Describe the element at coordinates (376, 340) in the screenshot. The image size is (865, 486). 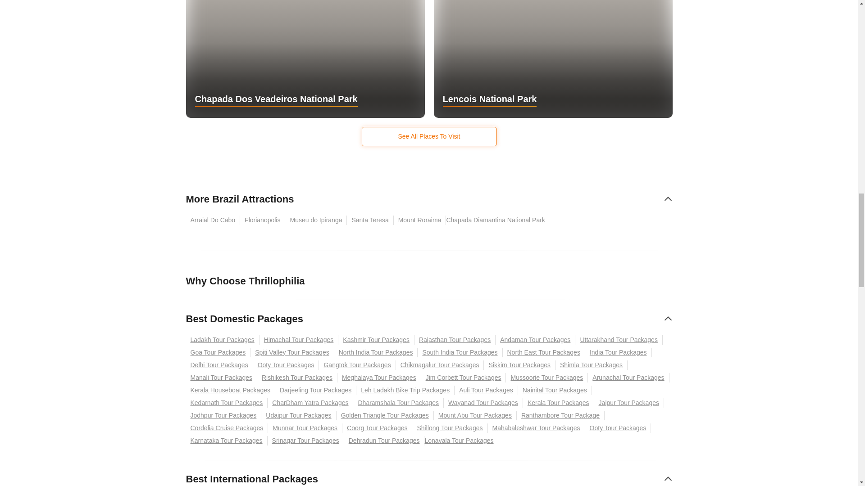
I see `Kashmir Tour Packages` at that location.